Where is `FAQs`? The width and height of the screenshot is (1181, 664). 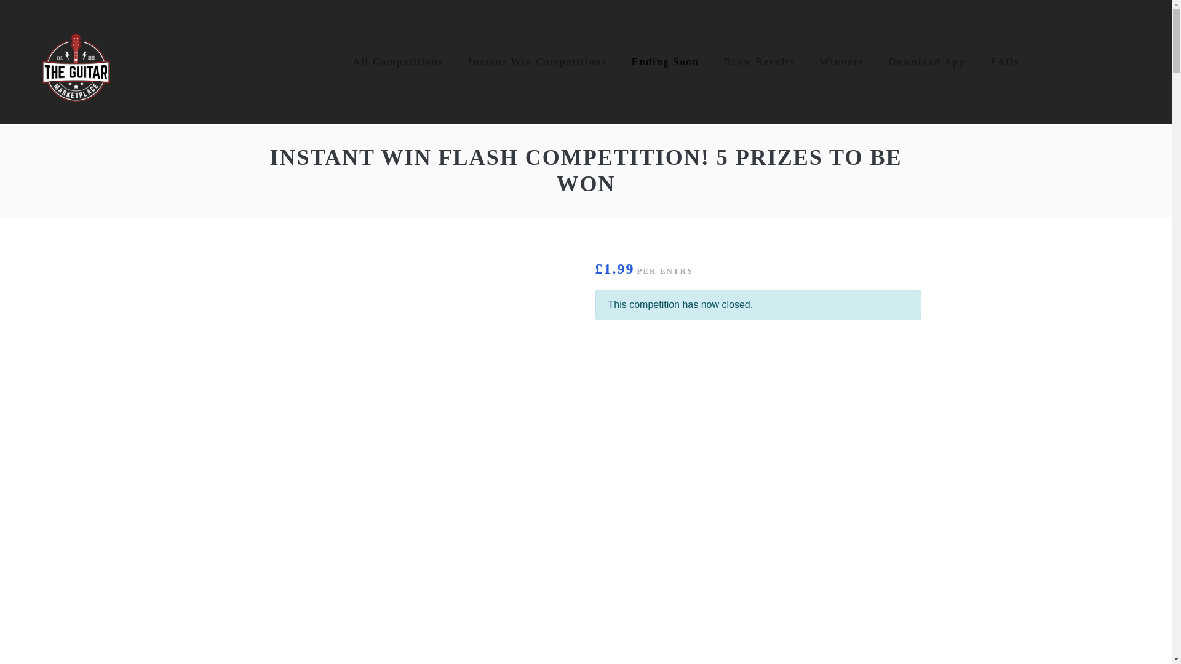 FAQs is located at coordinates (1005, 61).